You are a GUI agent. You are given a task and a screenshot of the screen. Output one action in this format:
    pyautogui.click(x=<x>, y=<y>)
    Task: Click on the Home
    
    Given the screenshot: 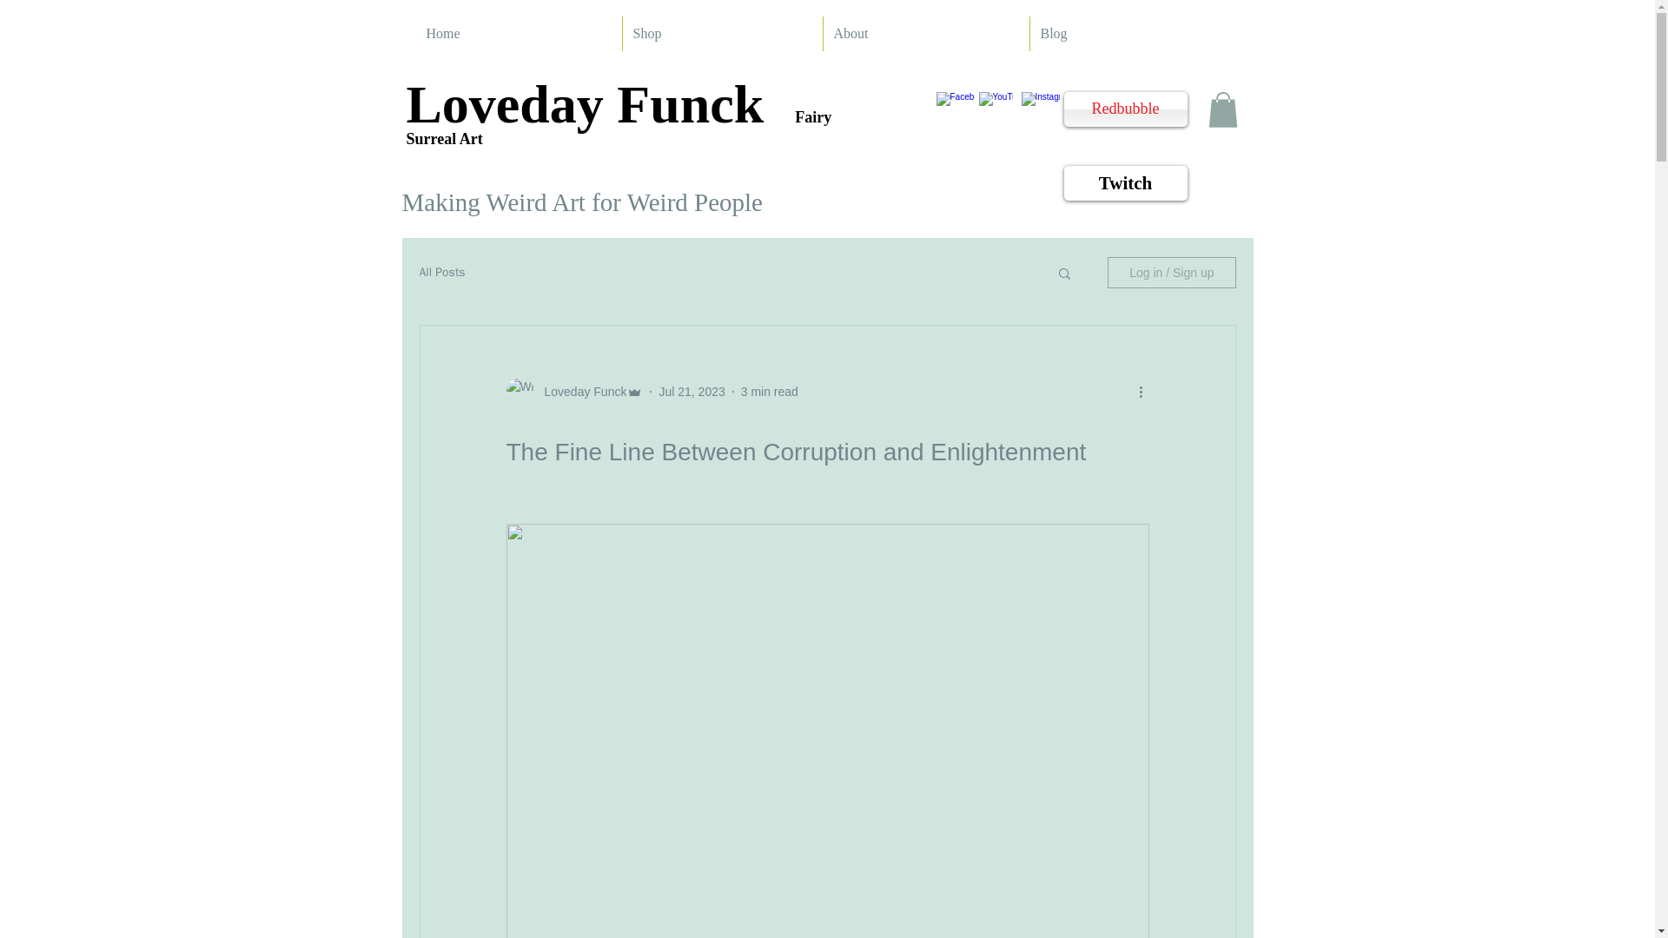 What is the action you would take?
    pyautogui.click(x=518, y=34)
    